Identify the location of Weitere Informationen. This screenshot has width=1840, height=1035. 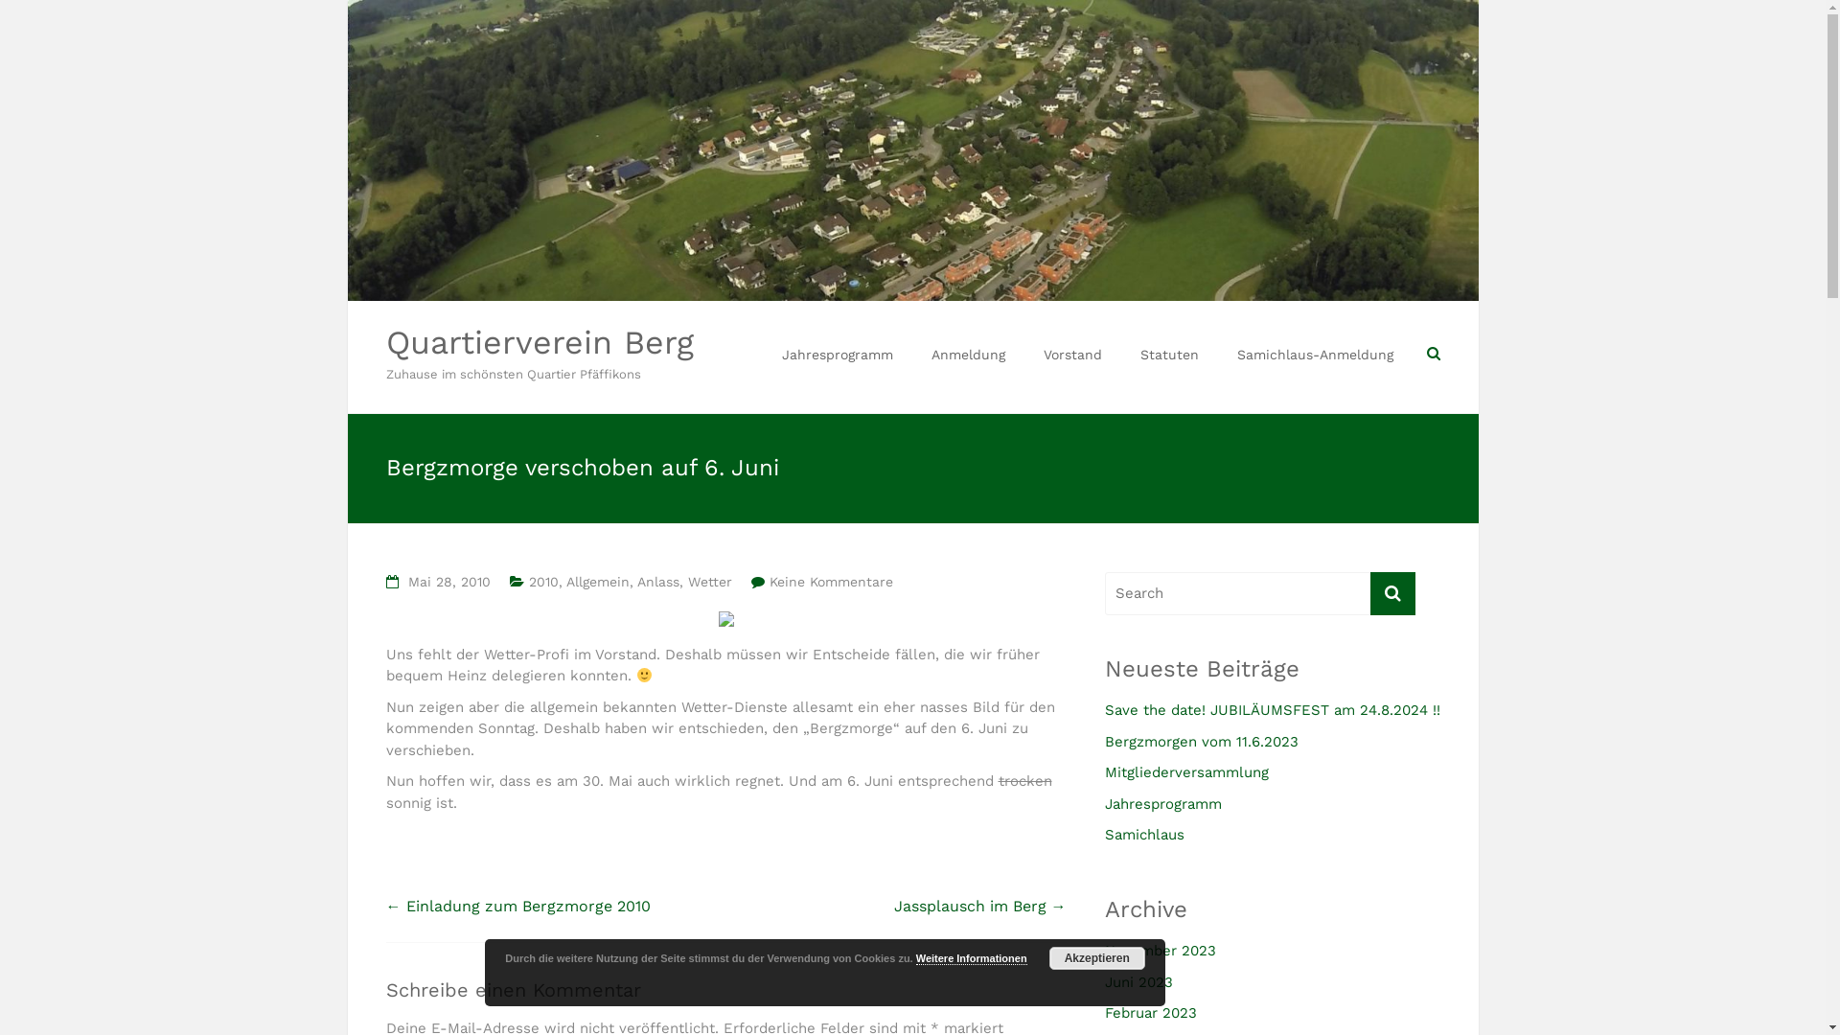
(972, 958).